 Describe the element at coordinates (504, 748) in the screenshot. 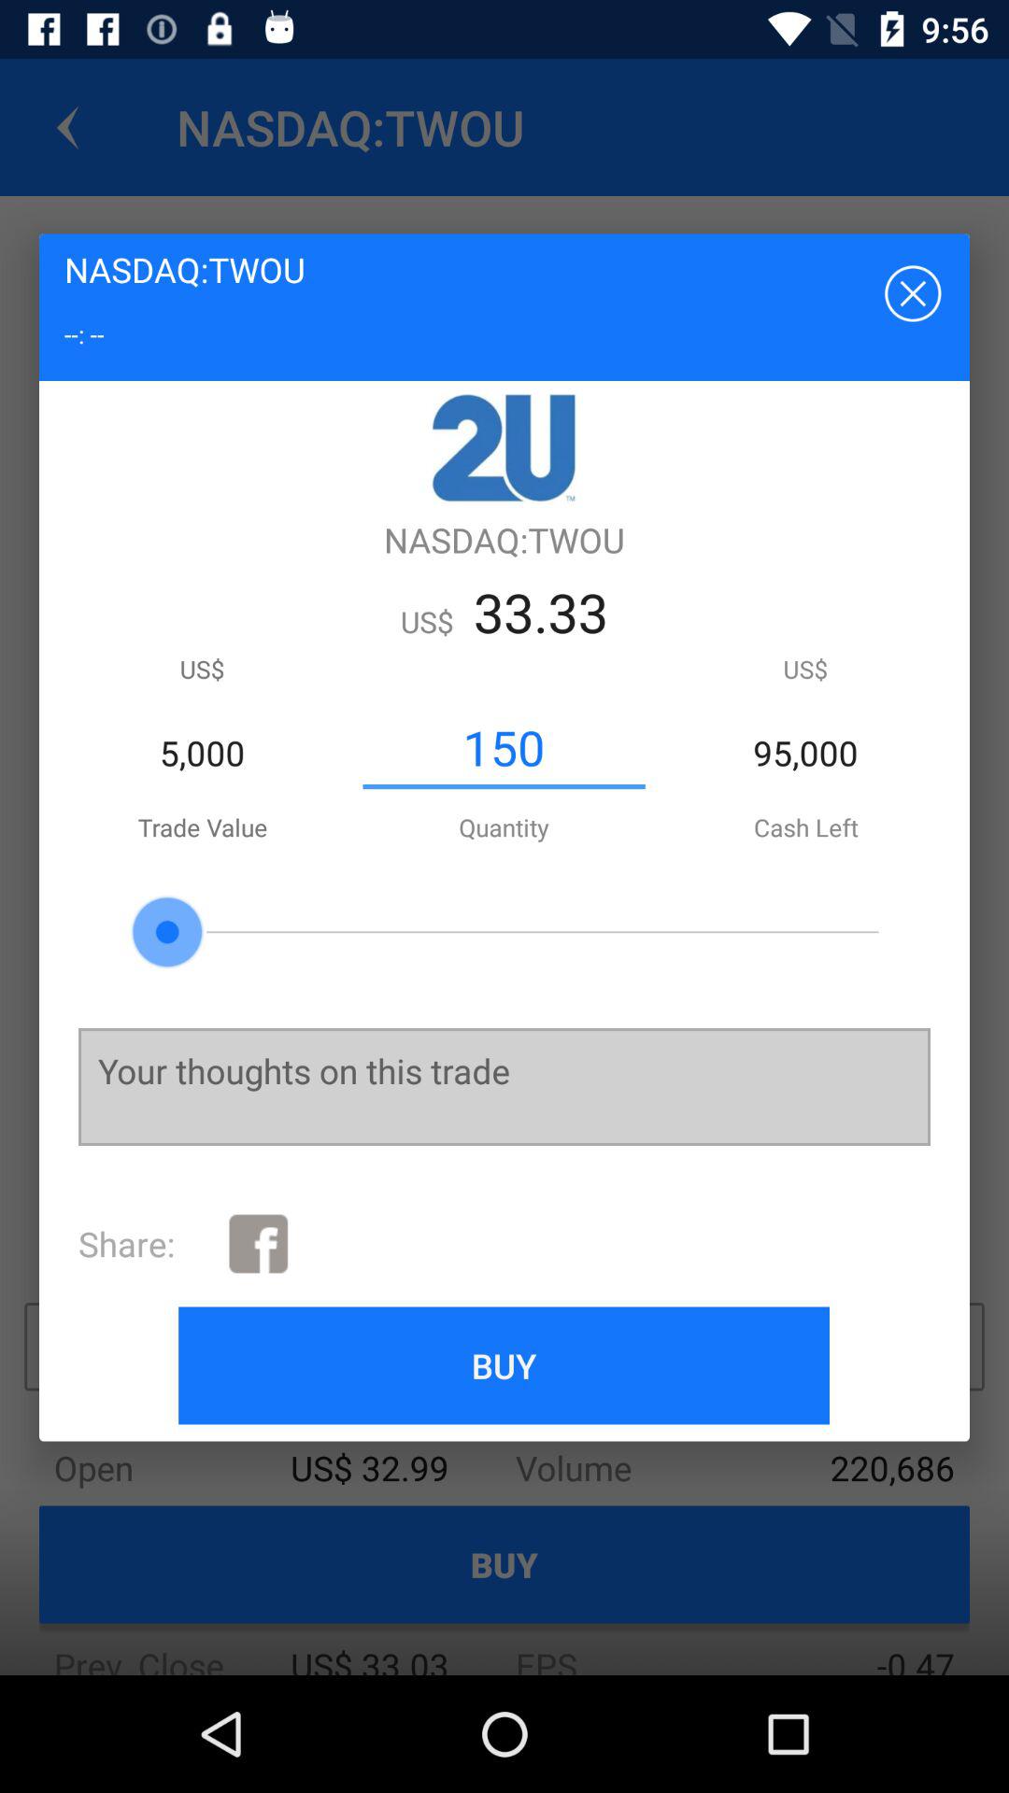

I see `choose the icon to the right of us$ item` at that location.